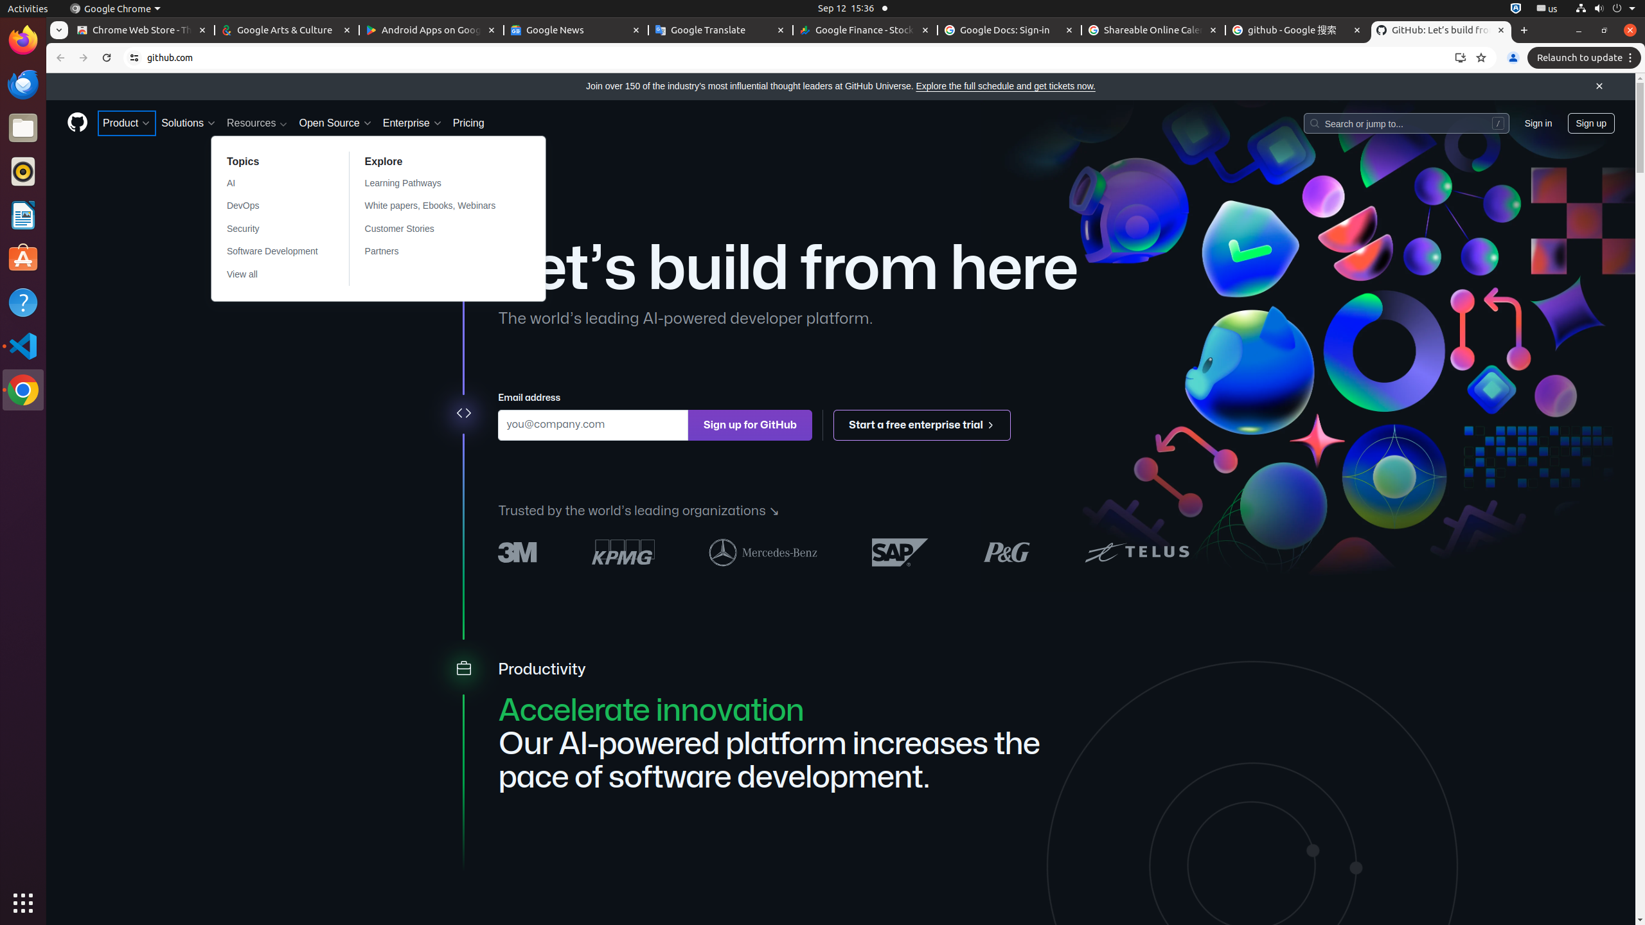 Image resolution: width=1645 pixels, height=925 pixels. What do you see at coordinates (23, 128) in the screenshot?
I see `Files` at bounding box center [23, 128].